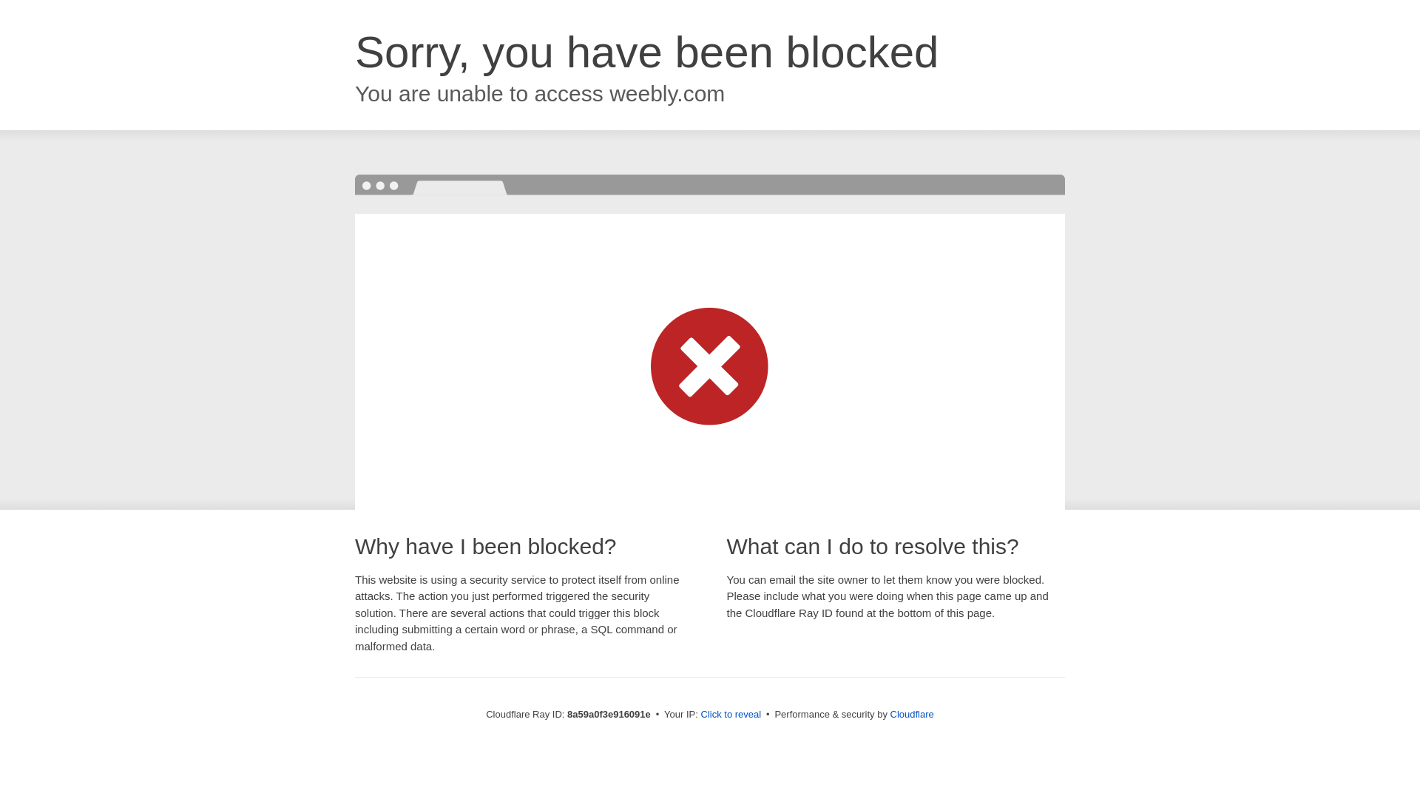 The width and height of the screenshot is (1420, 799). I want to click on Click to reveal, so click(731, 715).